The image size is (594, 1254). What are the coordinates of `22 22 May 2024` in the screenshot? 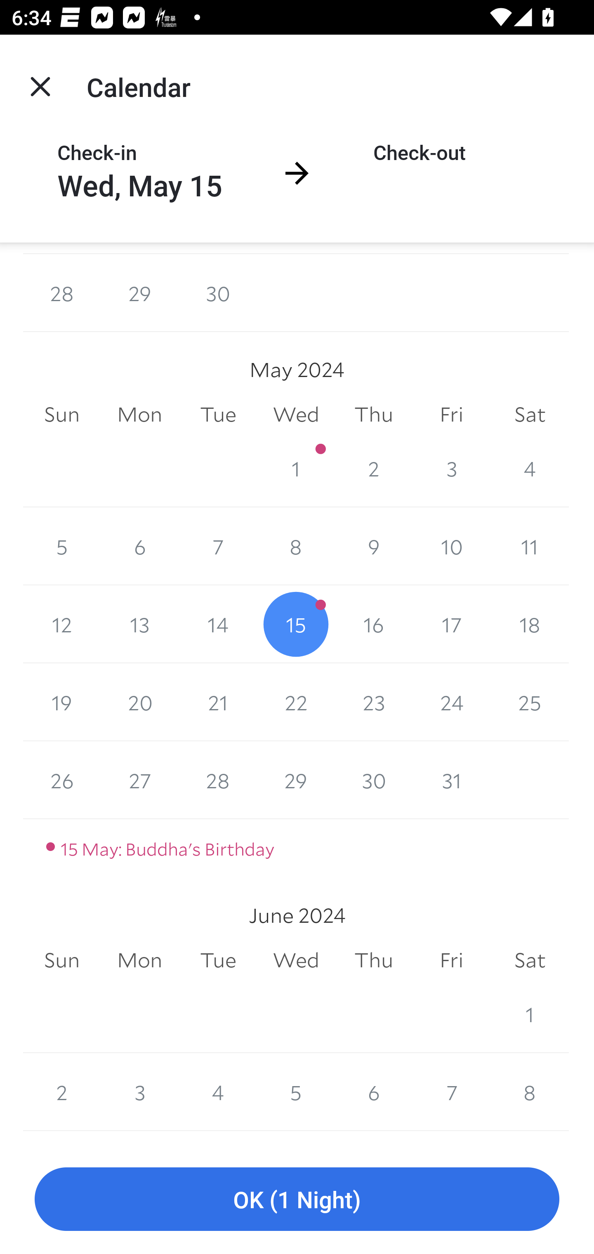 It's located at (296, 702).